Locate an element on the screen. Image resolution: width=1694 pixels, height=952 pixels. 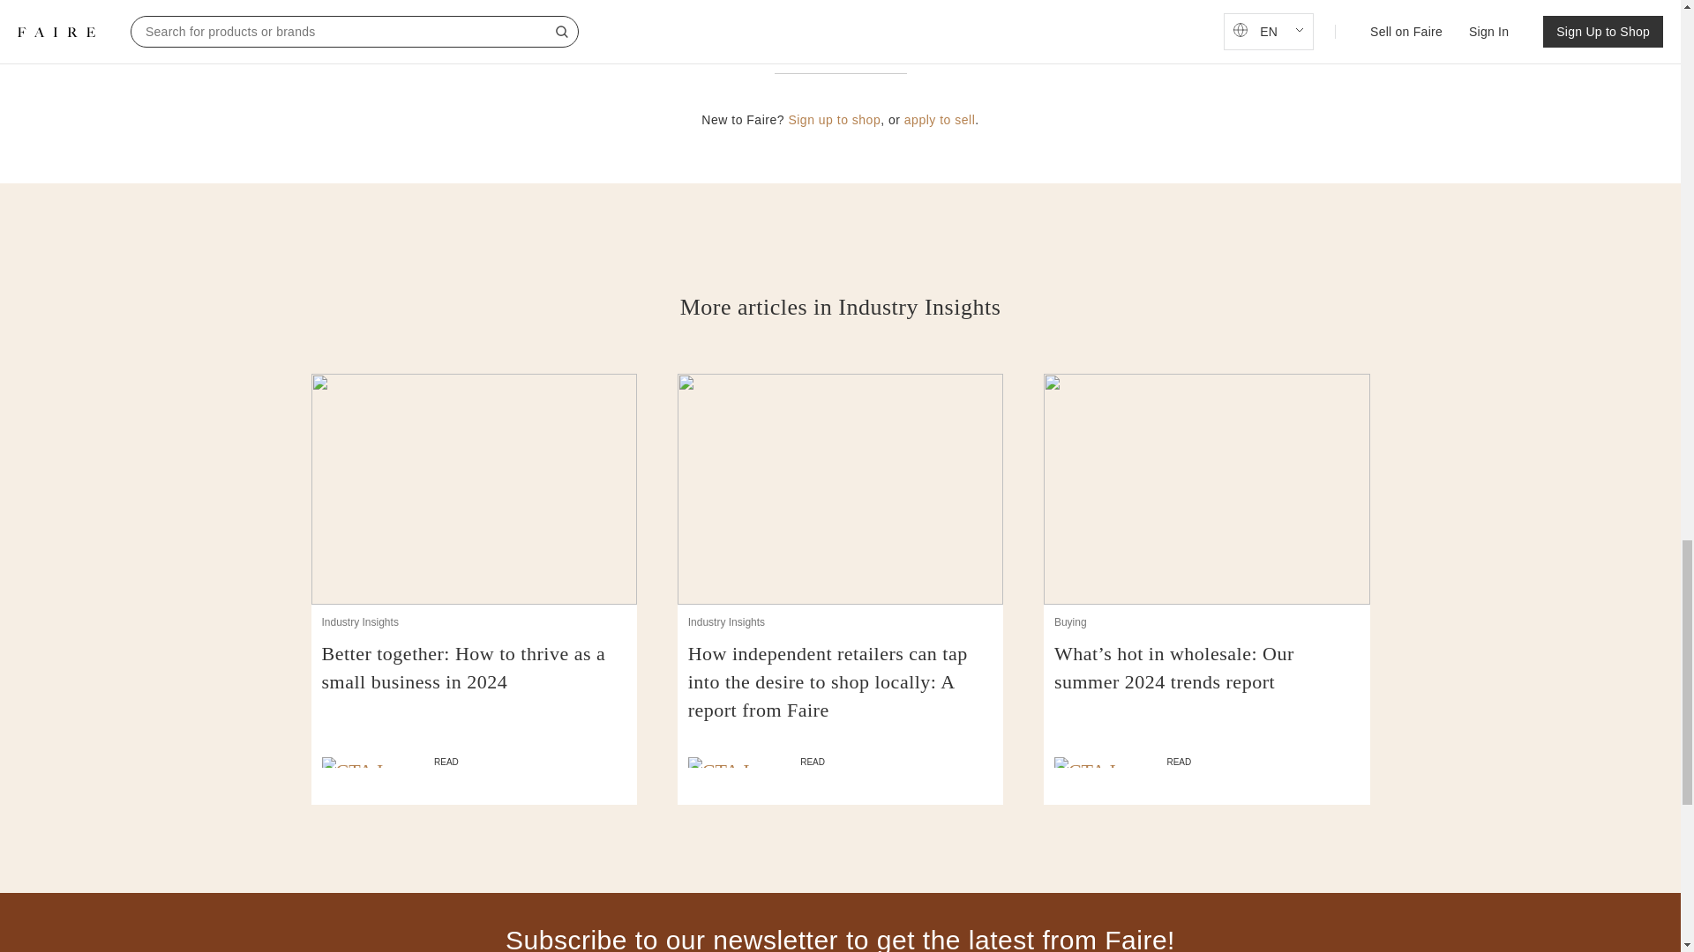
apply to sell is located at coordinates (940, 120).